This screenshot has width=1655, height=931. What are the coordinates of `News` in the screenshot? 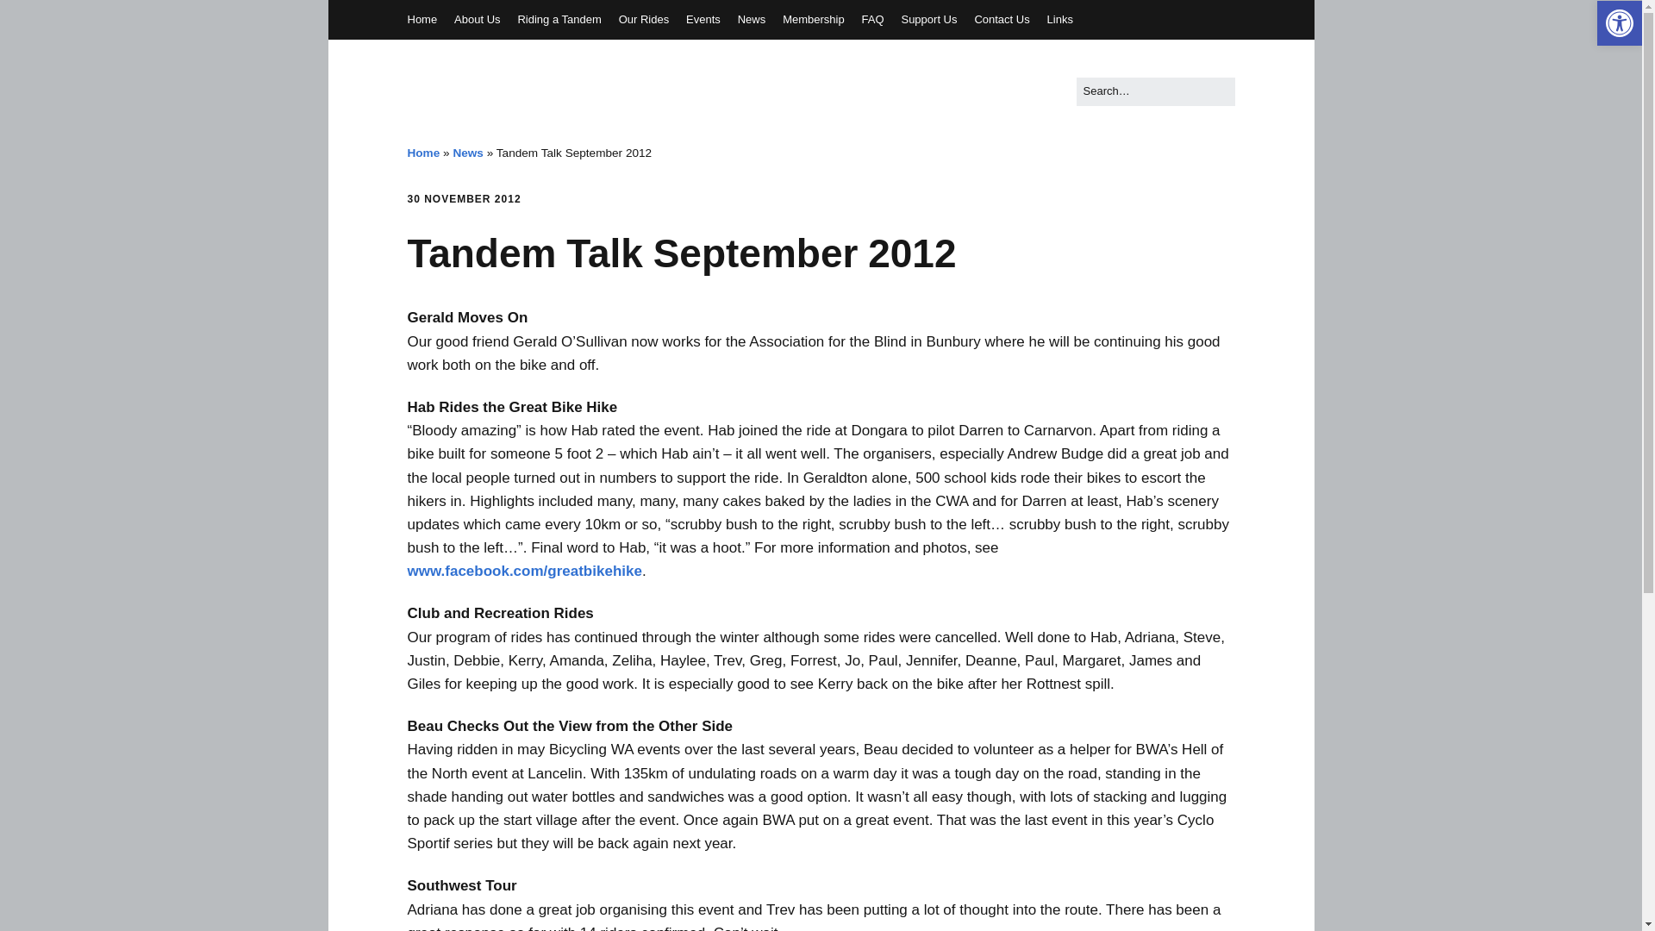 It's located at (467, 152).